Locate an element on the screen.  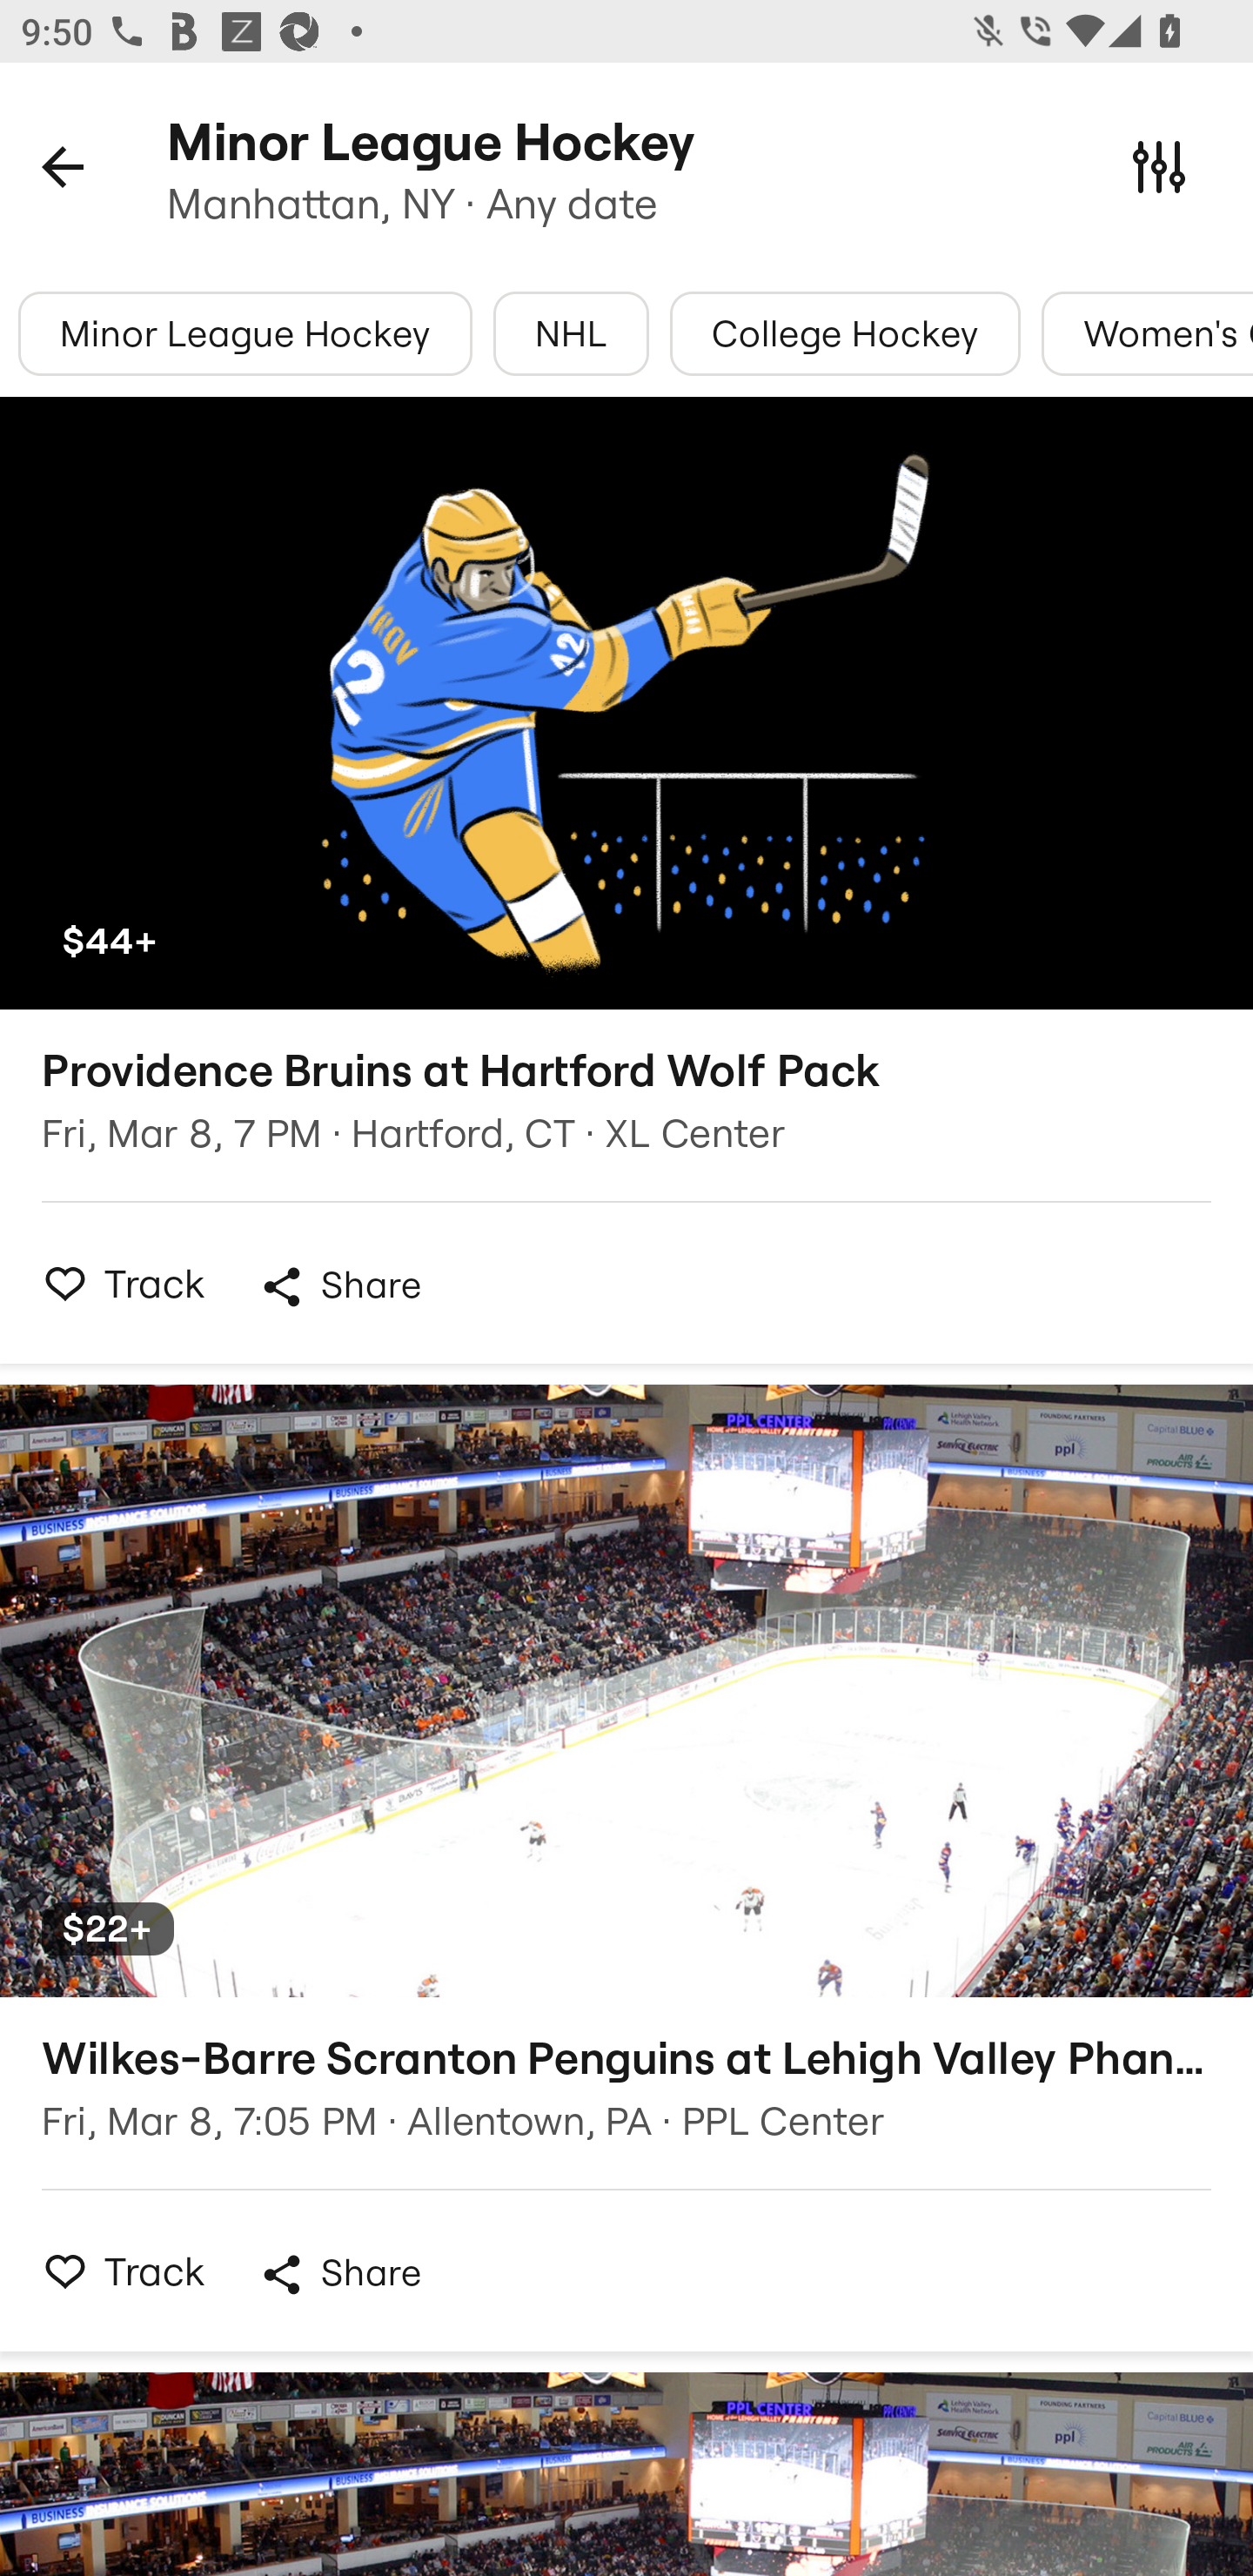
Track is located at coordinates (116, 1283).